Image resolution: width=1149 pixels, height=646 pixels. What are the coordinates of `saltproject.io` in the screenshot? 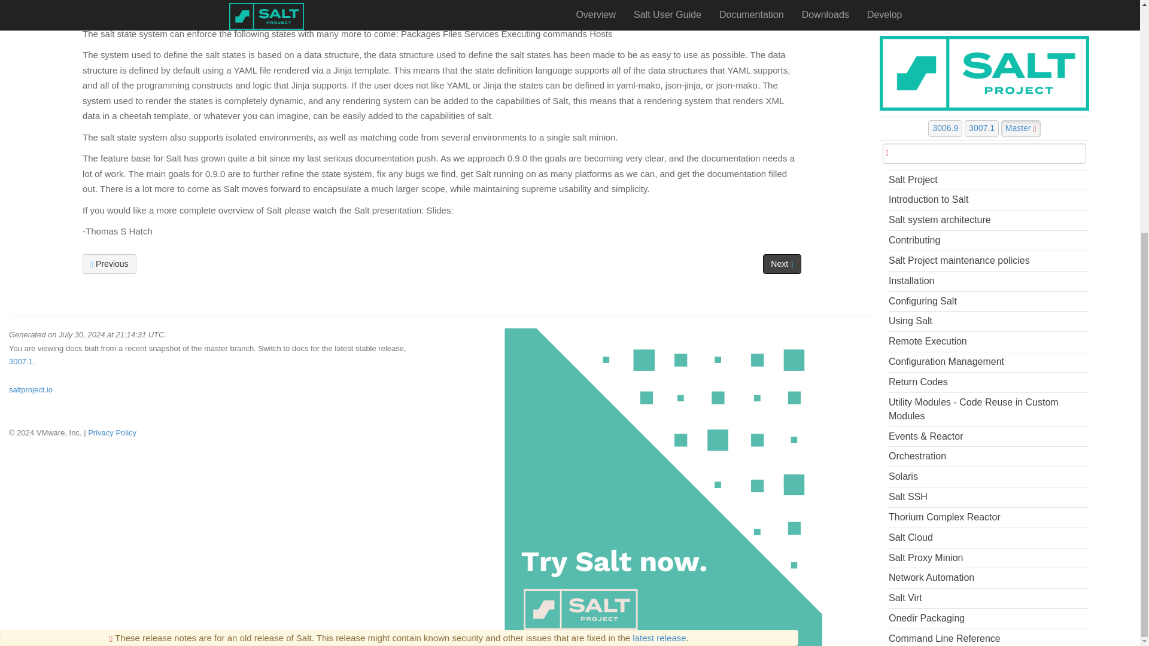 It's located at (31, 389).